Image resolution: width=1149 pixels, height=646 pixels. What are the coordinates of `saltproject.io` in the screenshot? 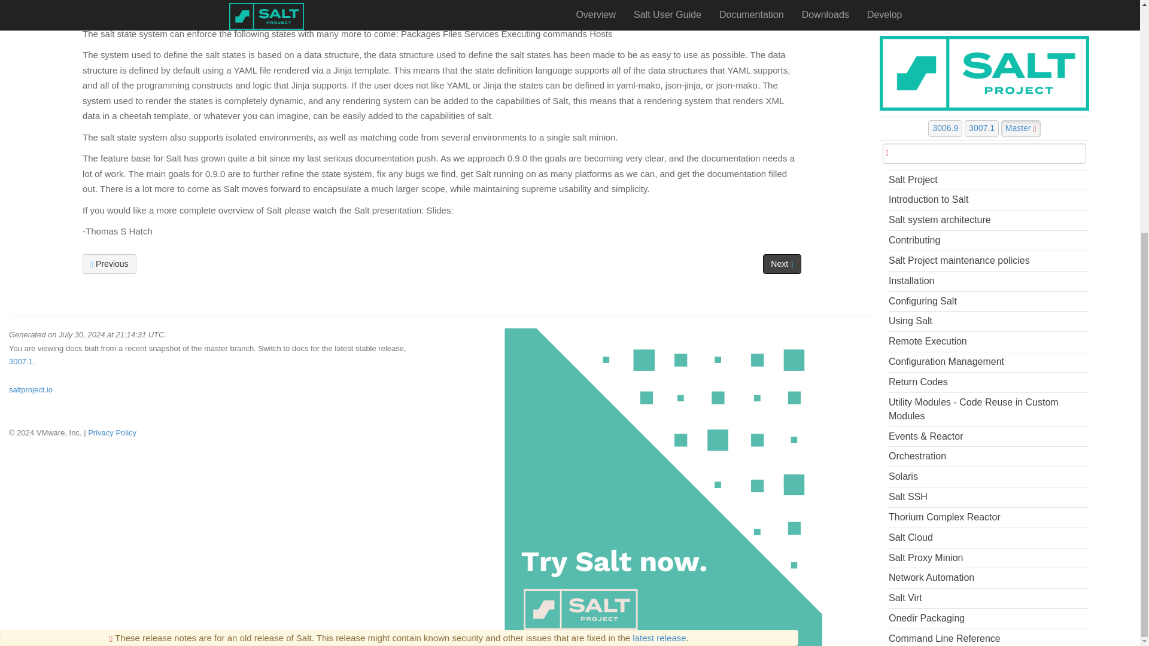 It's located at (31, 389).